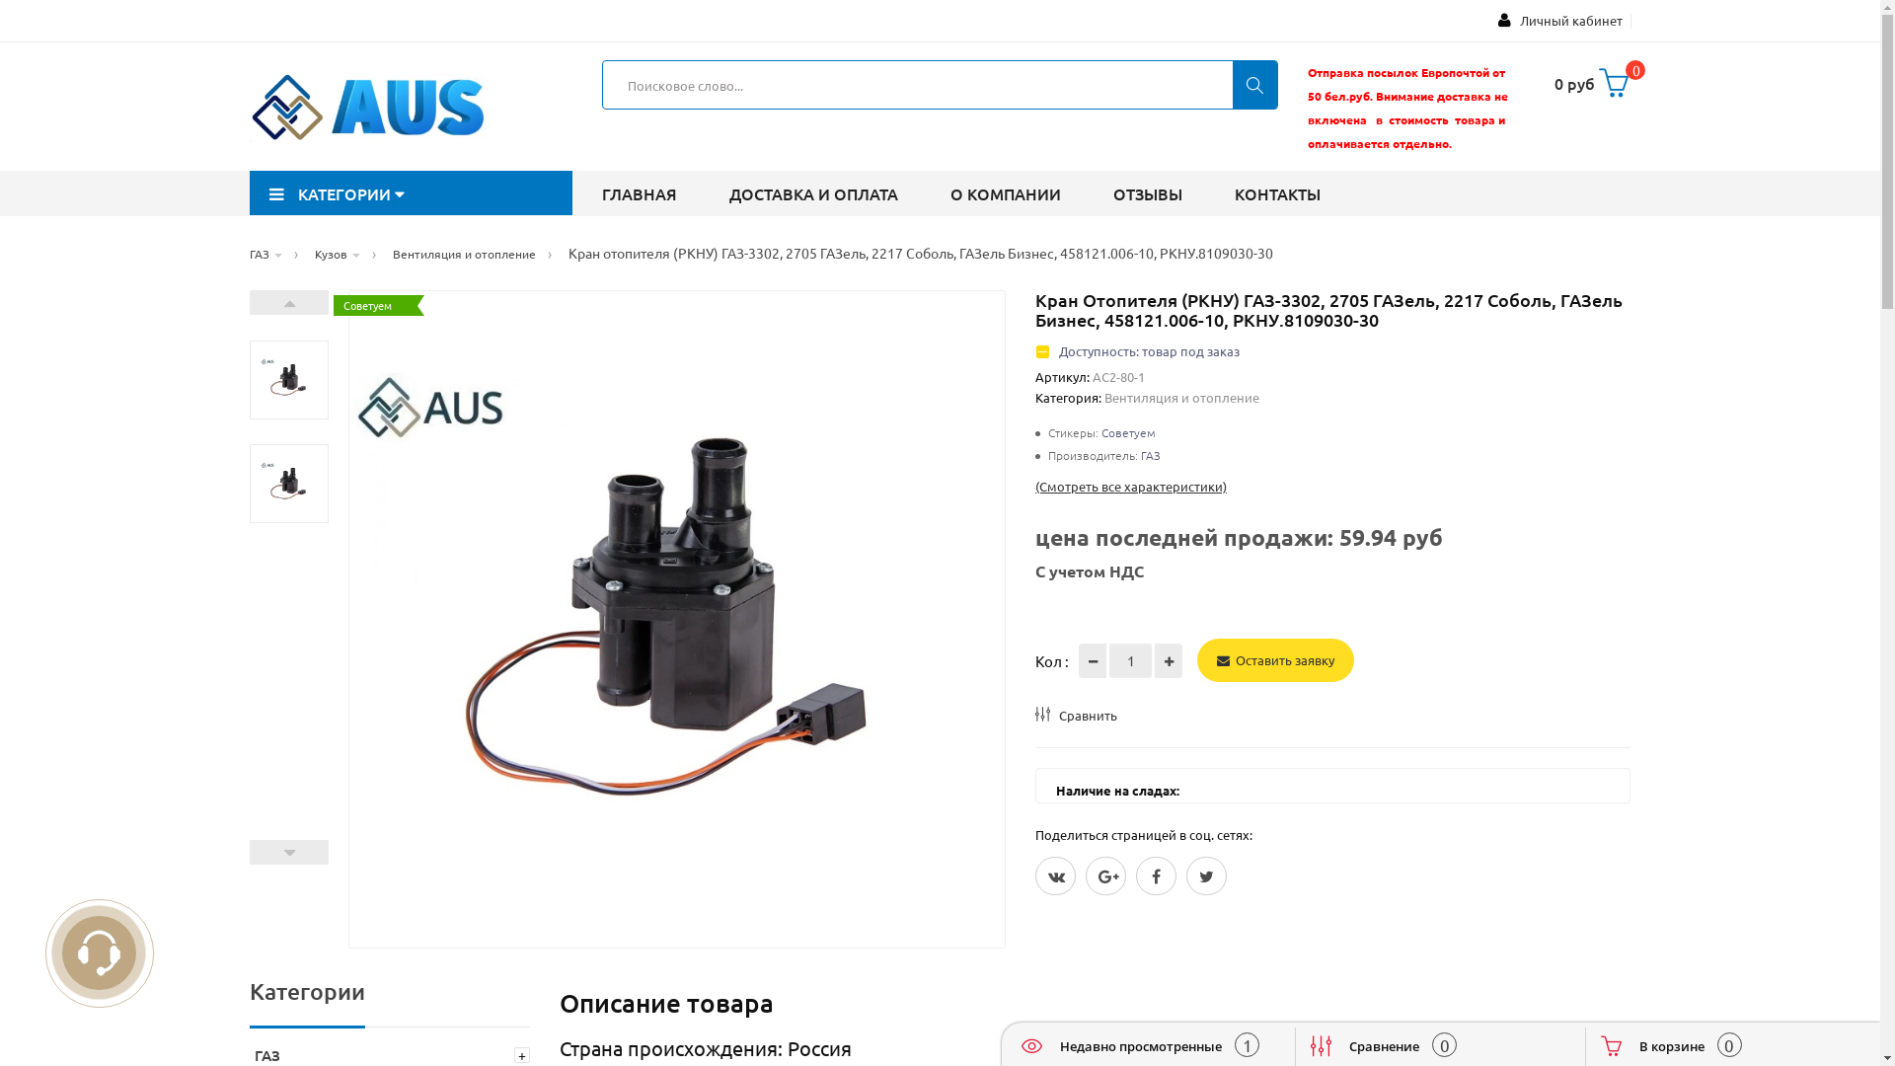 This screenshot has height=1066, width=1895. What do you see at coordinates (1206, 876) in the screenshot?
I see `Twitter` at bounding box center [1206, 876].